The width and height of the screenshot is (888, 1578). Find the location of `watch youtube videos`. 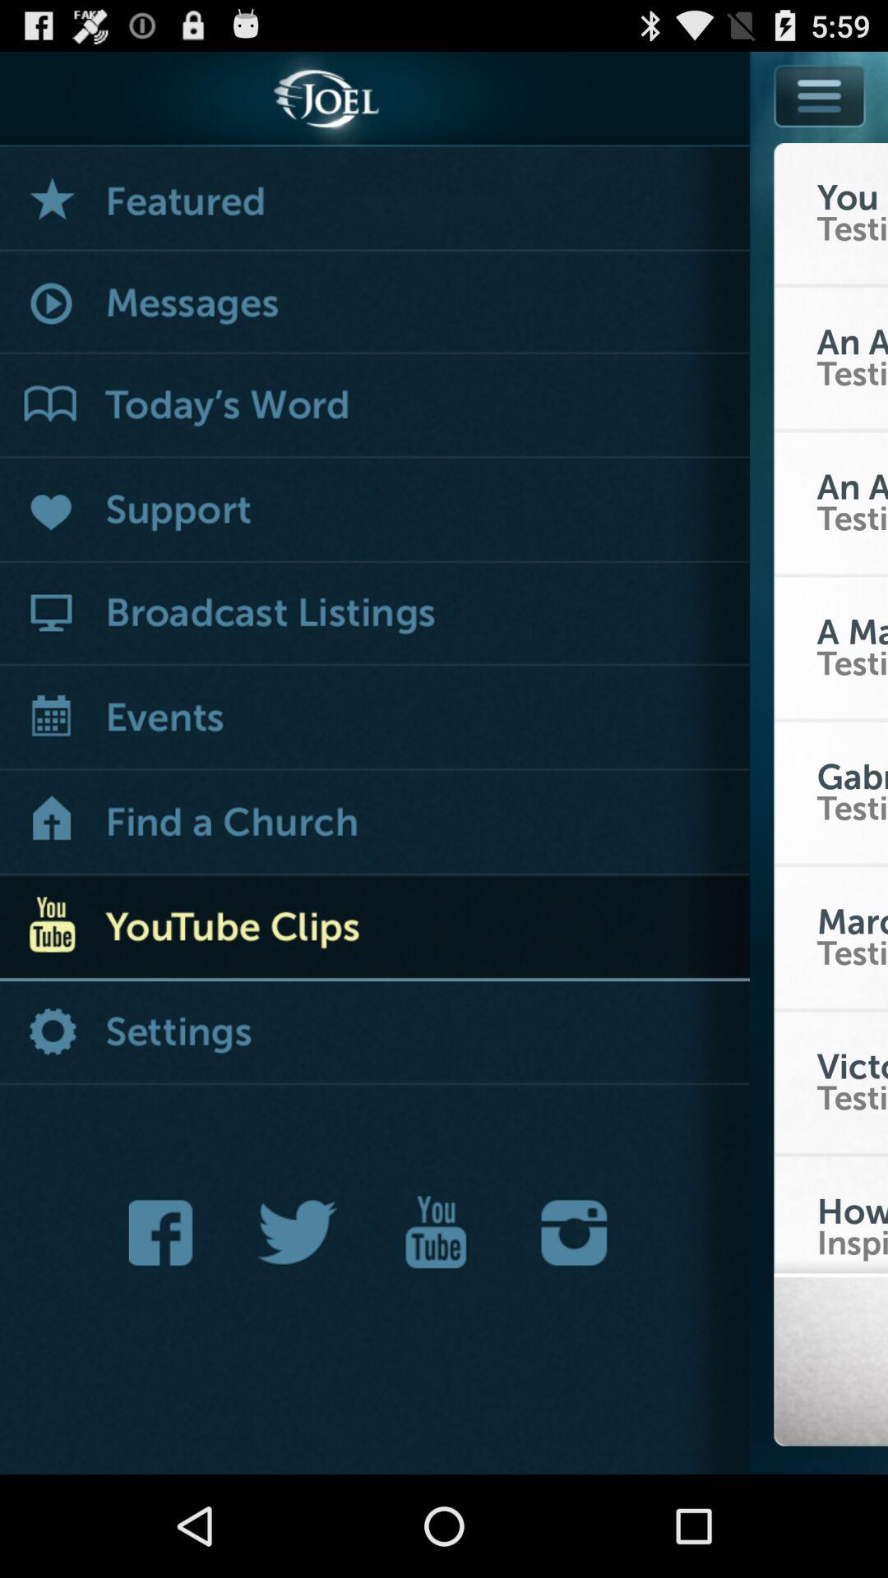

watch youtube videos is located at coordinates (375, 929).